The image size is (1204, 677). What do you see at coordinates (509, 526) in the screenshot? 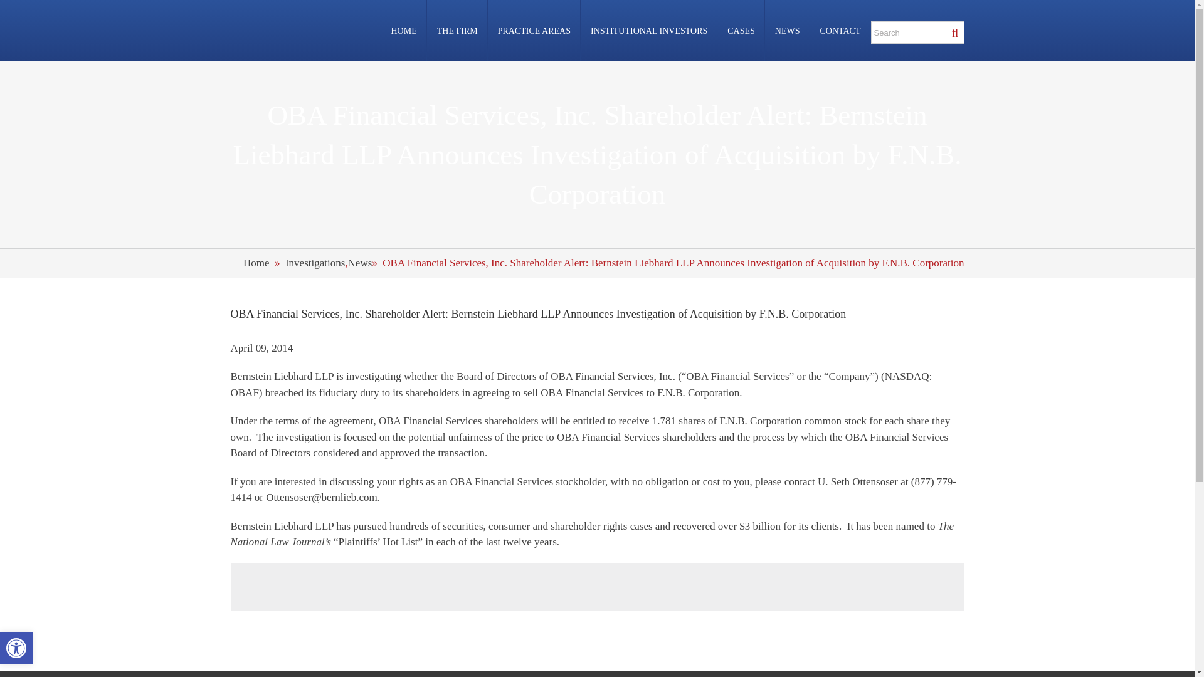
I see `www.consumerinjurylawyers.com` at bounding box center [509, 526].